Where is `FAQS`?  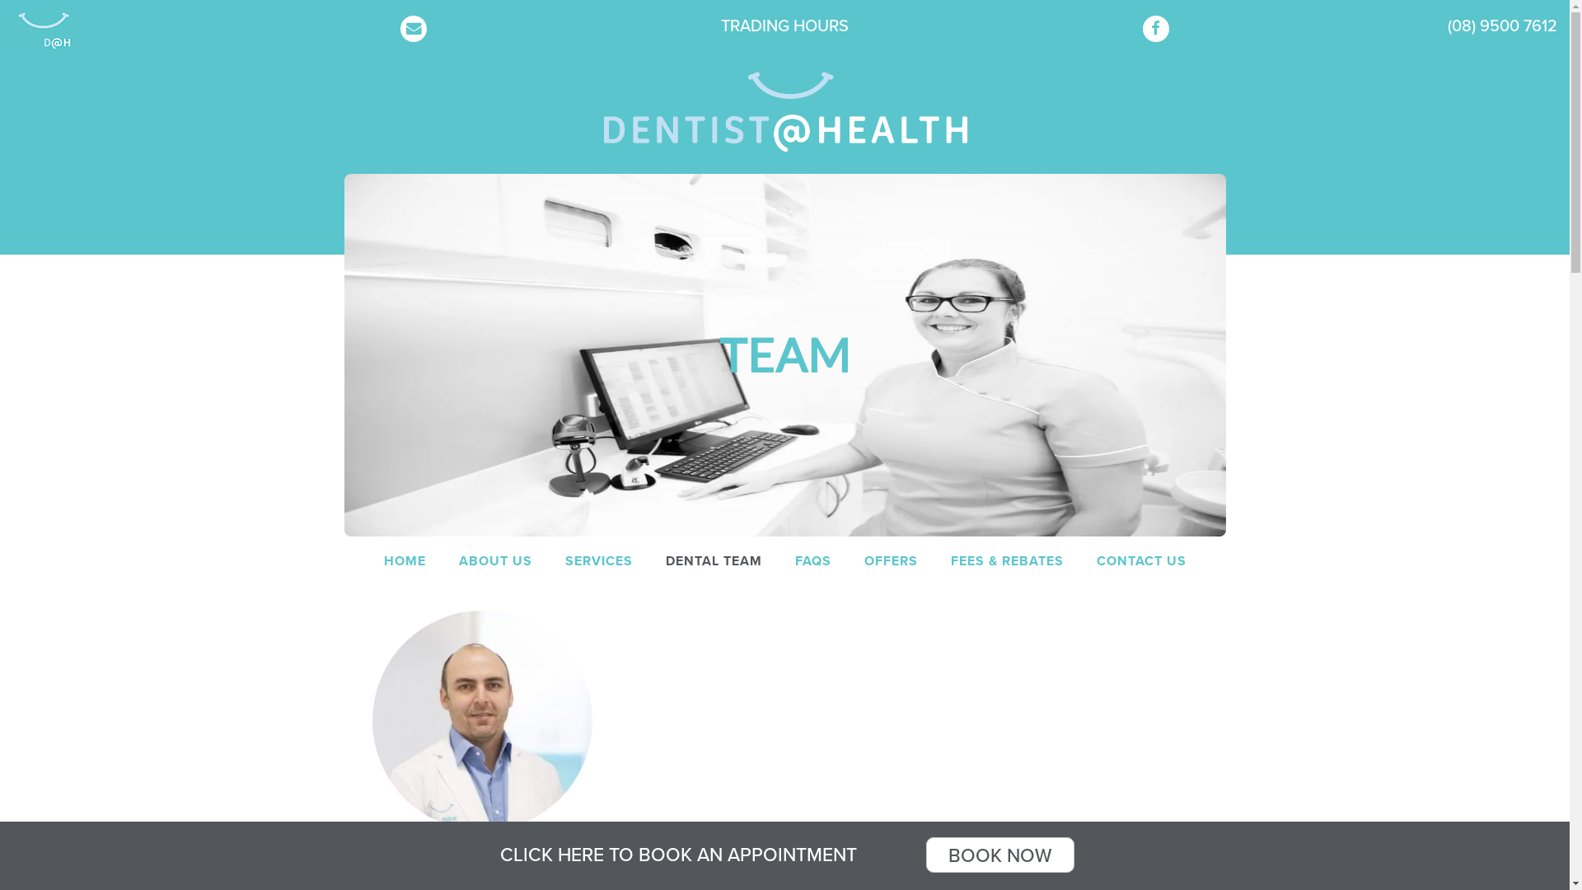 FAQS is located at coordinates (812, 561).